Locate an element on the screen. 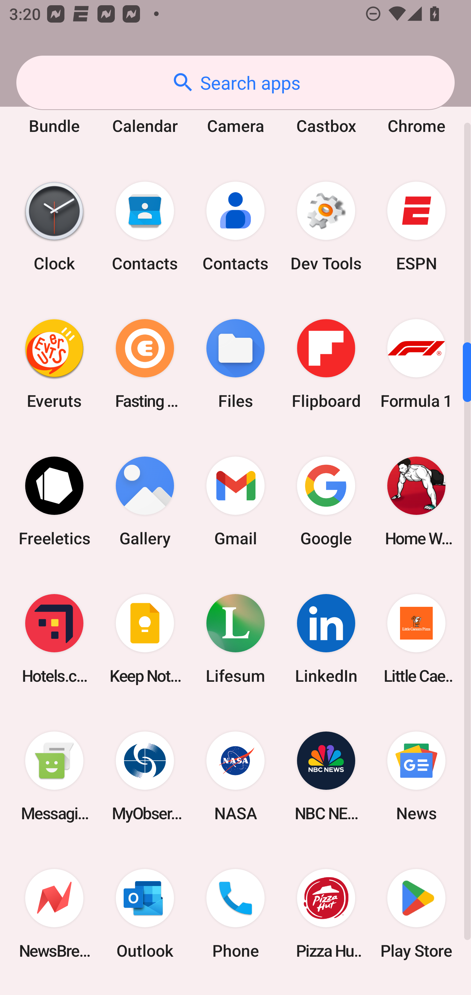 This screenshot has height=995, width=471. Messaging is located at coordinates (54, 776).